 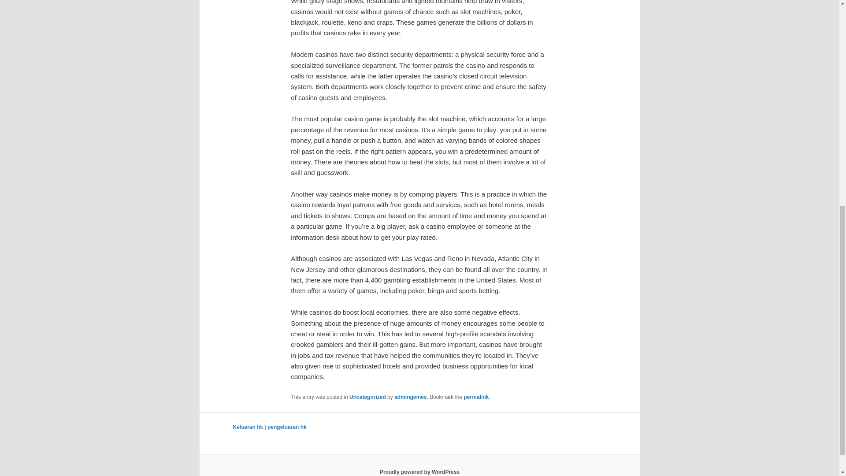 What do you see at coordinates (476, 397) in the screenshot?
I see `permalink` at bounding box center [476, 397].